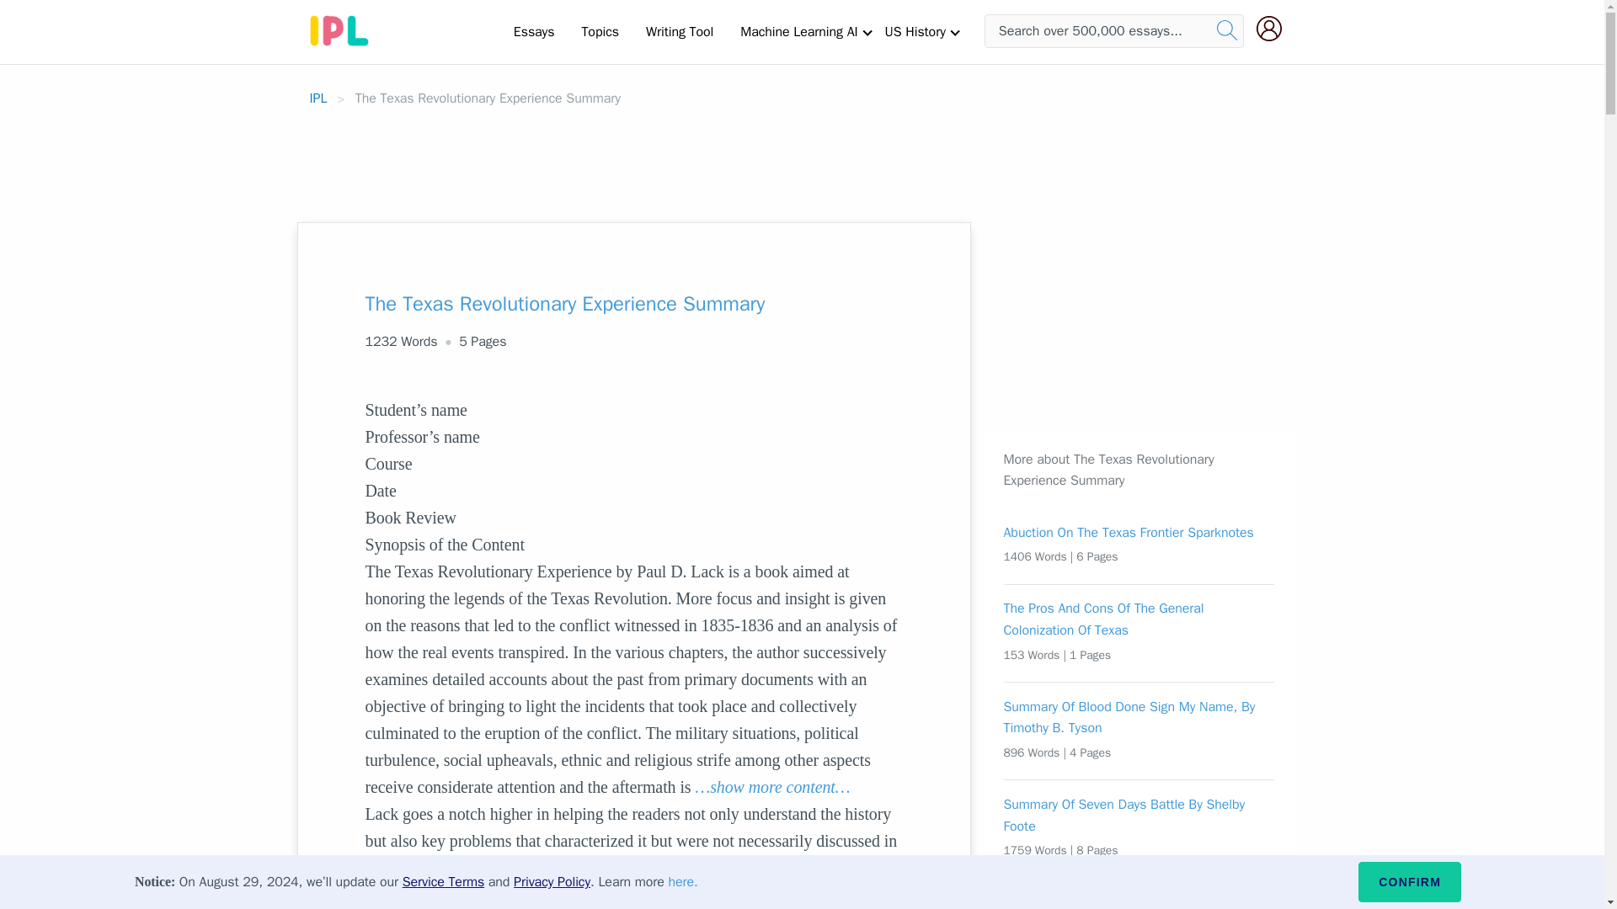  I want to click on Essays, so click(534, 31).